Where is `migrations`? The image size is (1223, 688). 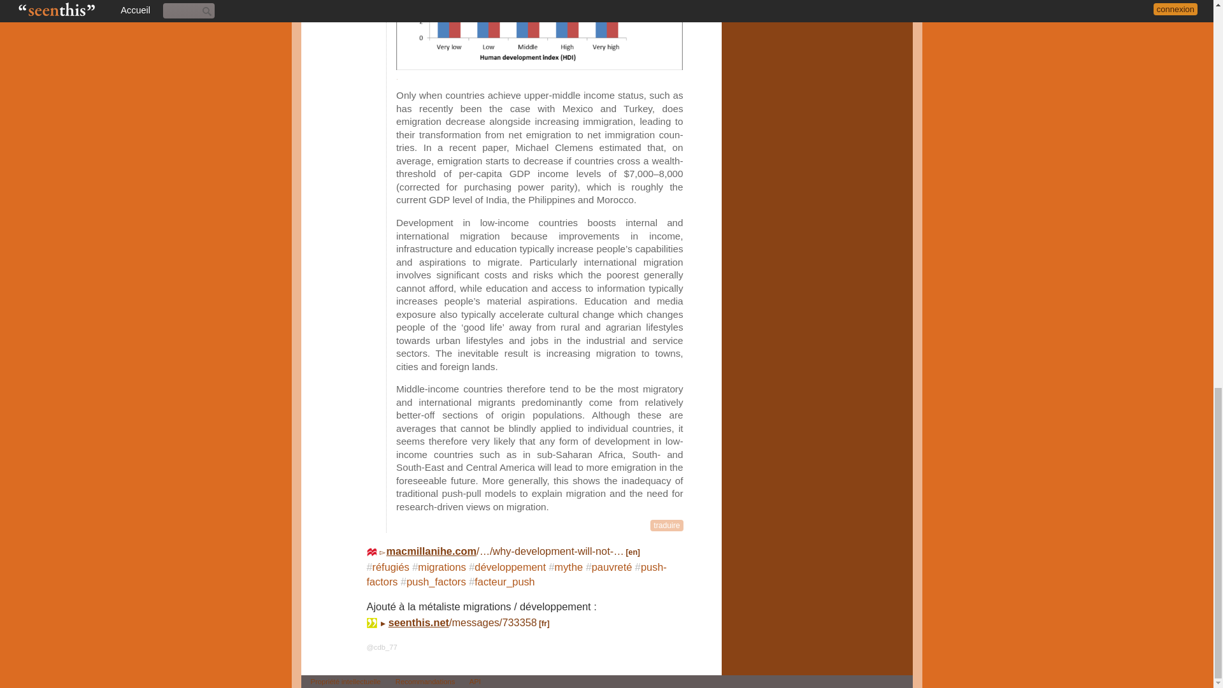
migrations is located at coordinates (442, 567).